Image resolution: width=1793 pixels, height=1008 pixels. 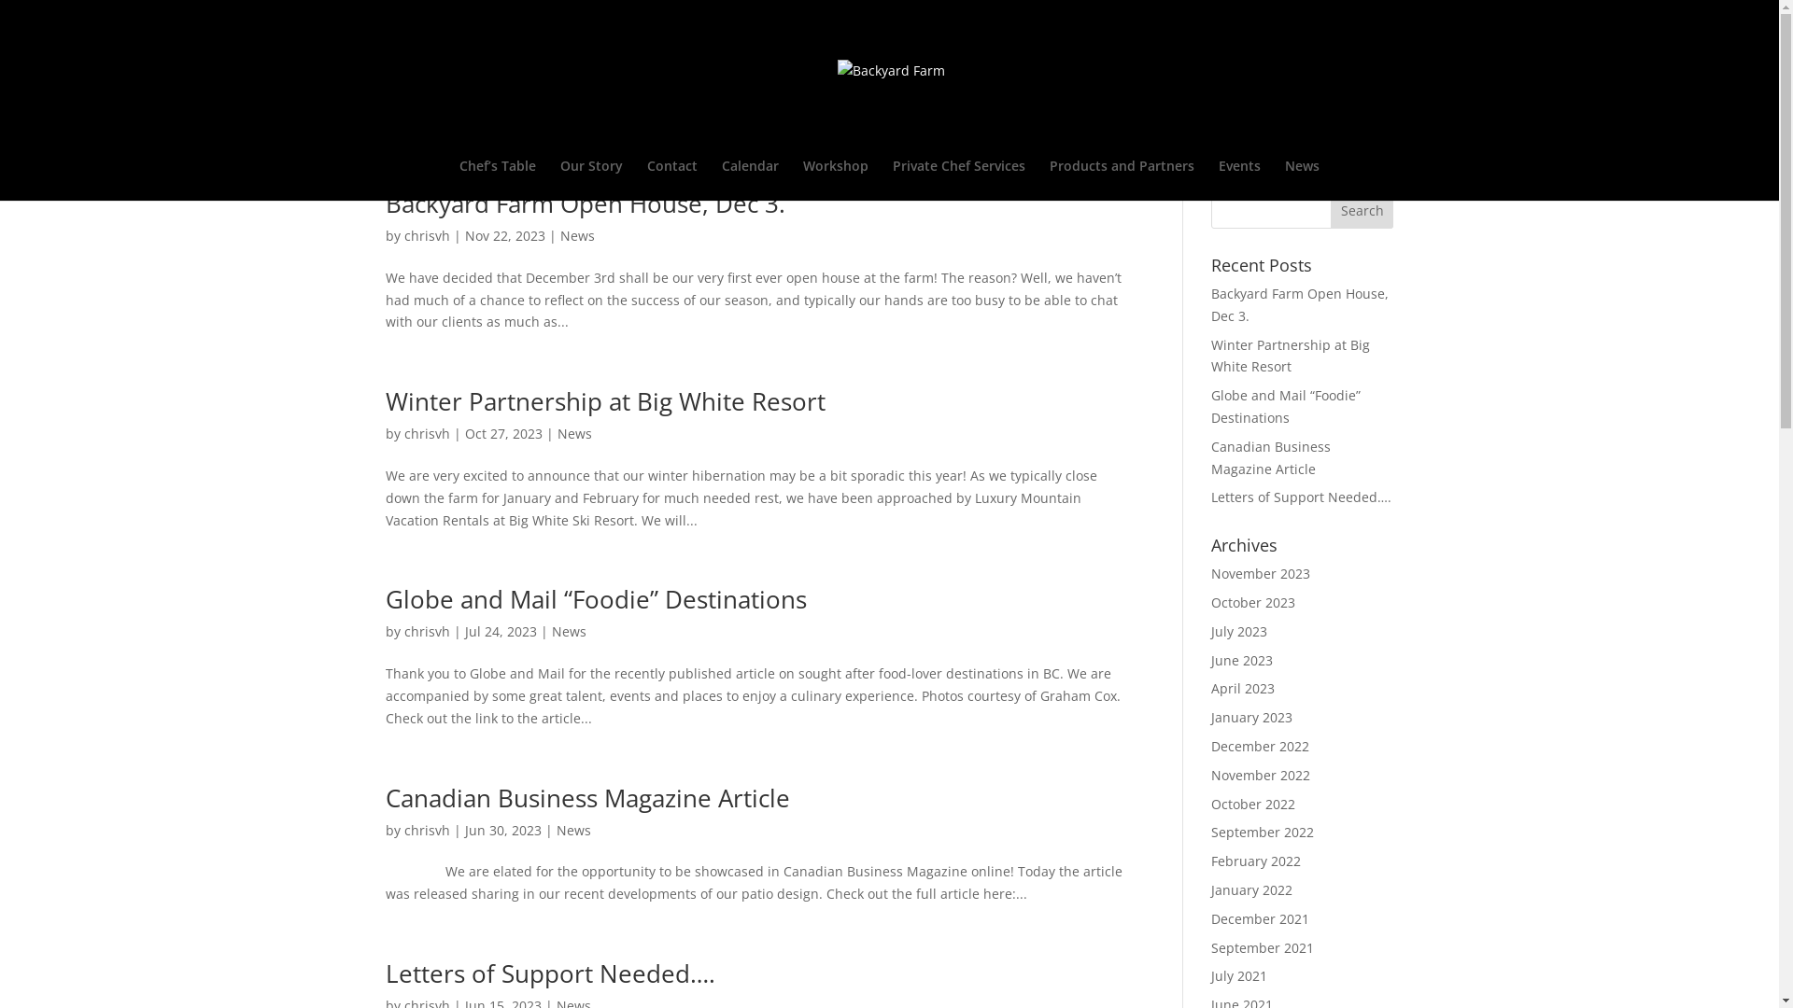 I want to click on Backyard Farm Open House, Dec 3., so click(x=585, y=203).